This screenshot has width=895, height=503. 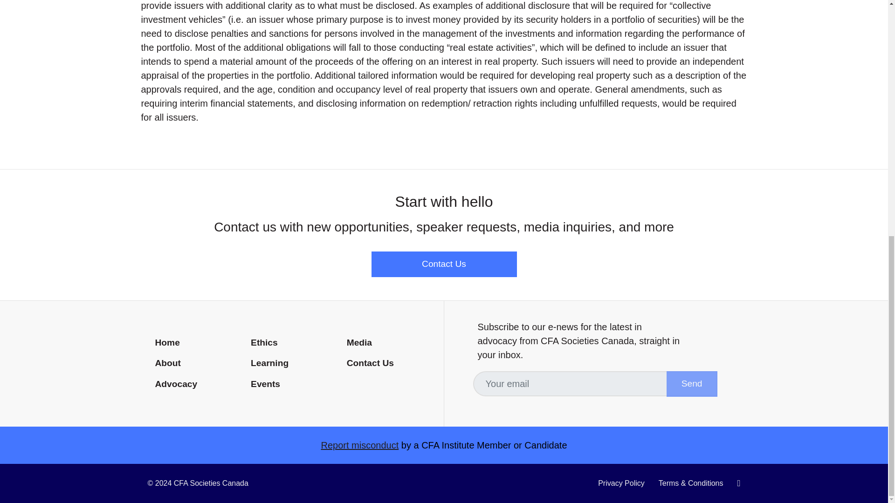 I want to click on Report misconduct, so click(x=359, y=445).